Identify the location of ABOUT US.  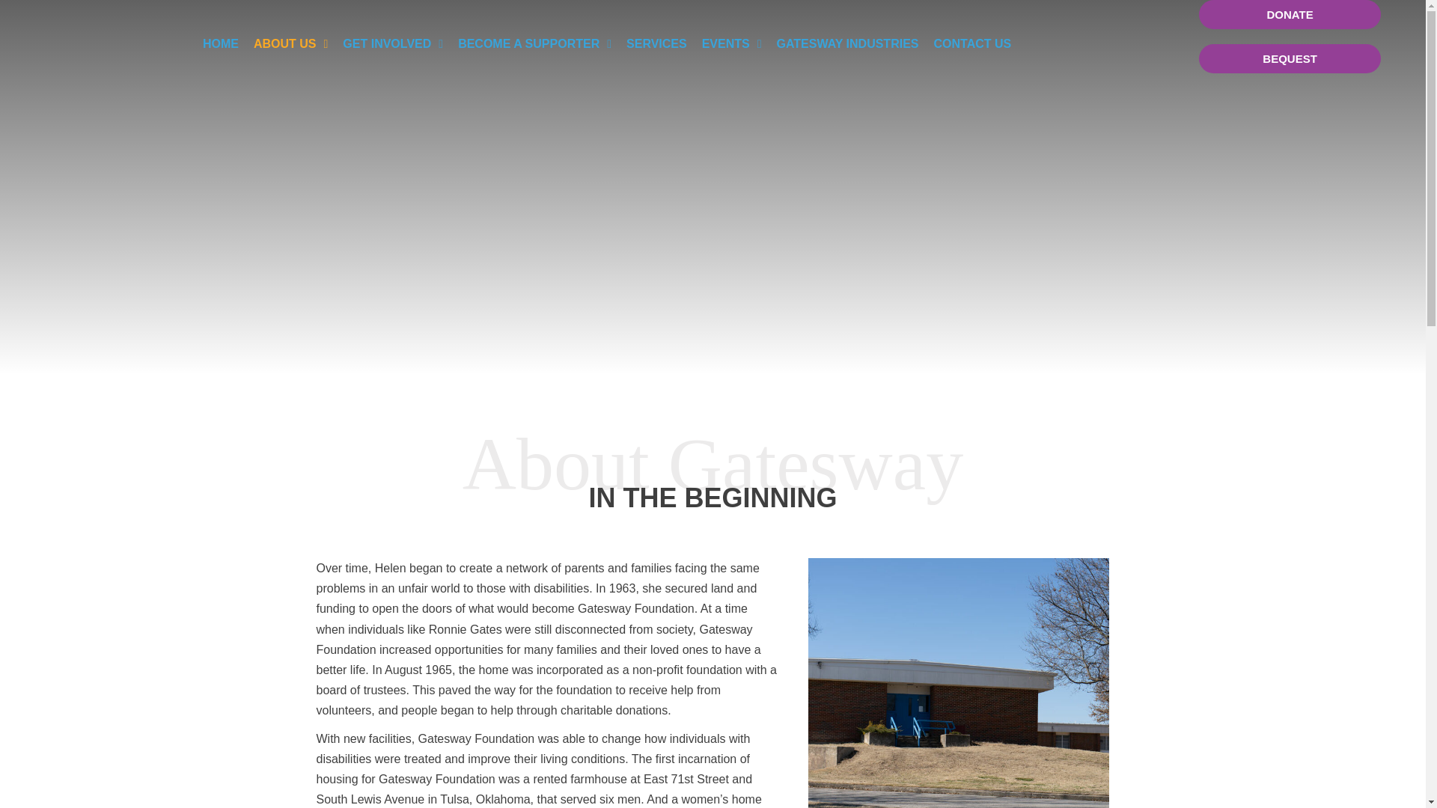
(290, 43).